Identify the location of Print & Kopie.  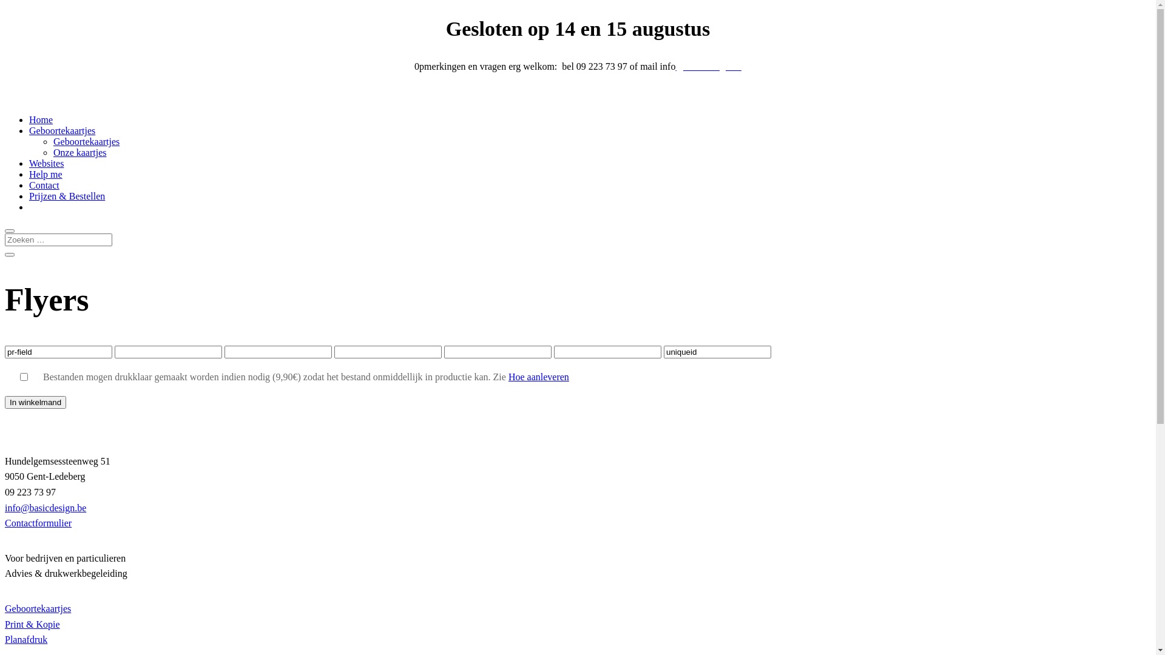
(33, 625).